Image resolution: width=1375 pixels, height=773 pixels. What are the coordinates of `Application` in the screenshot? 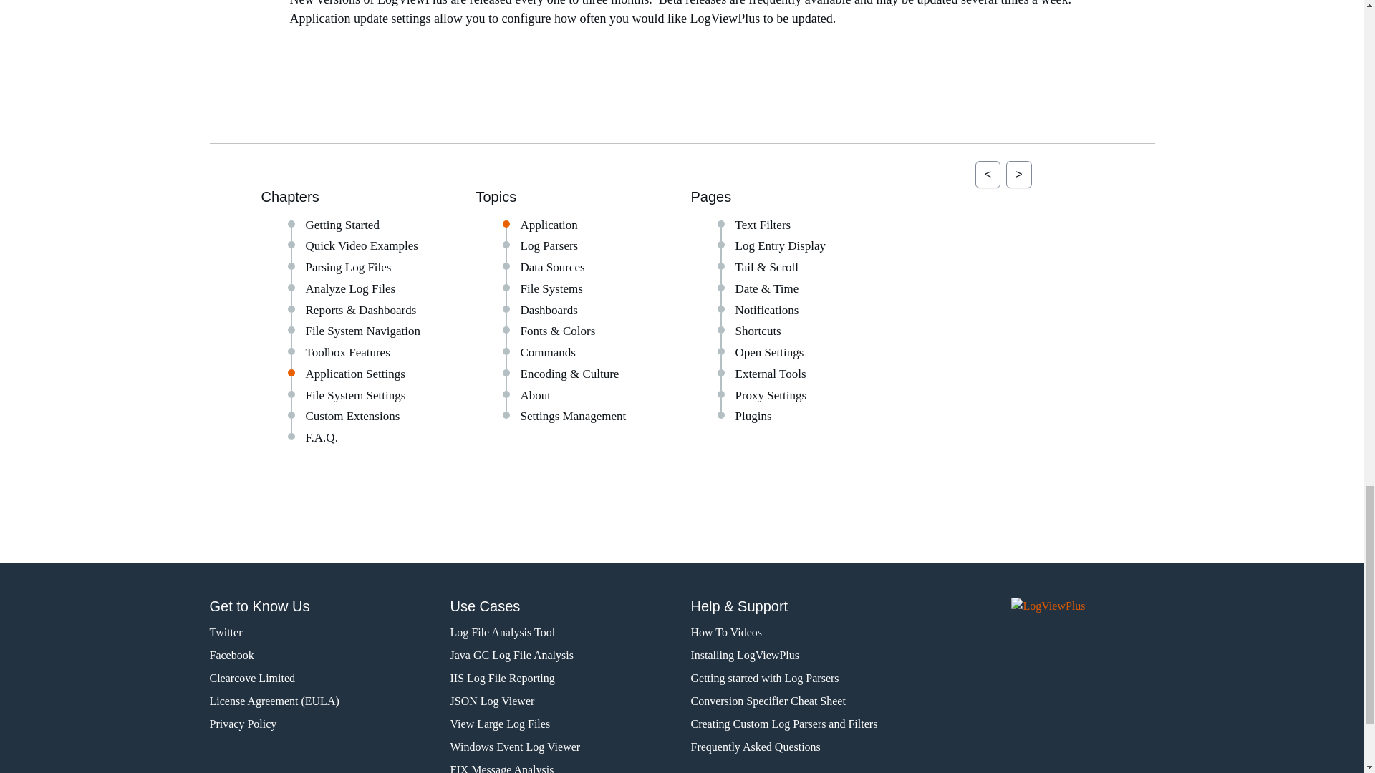 It's located at (549, 225).